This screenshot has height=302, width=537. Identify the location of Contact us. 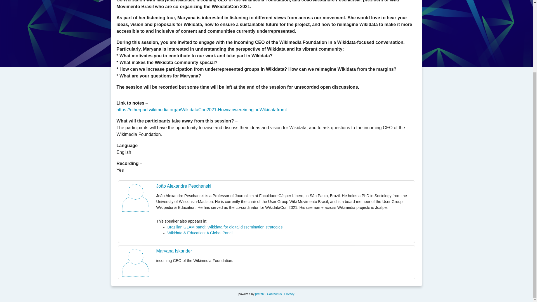
(274, 294).